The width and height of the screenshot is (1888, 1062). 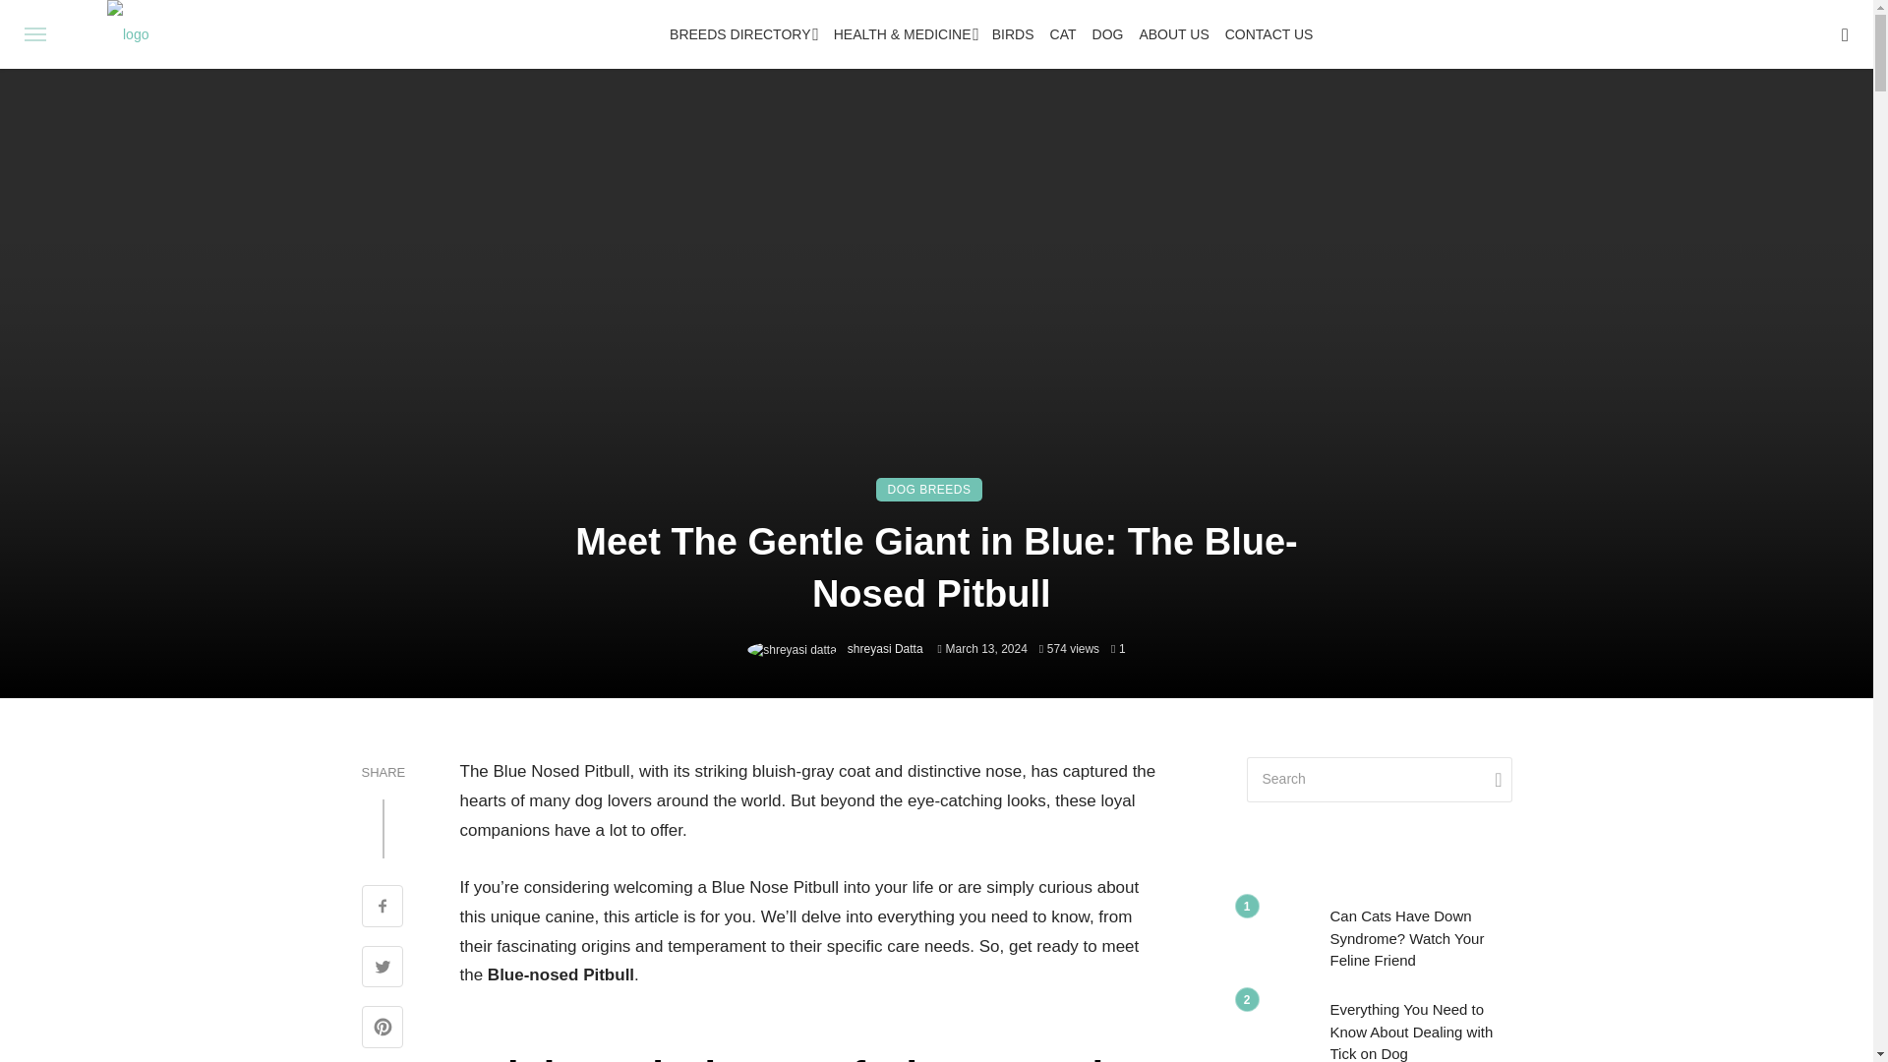 I want to click on 1, so click(x=1118, y=649).